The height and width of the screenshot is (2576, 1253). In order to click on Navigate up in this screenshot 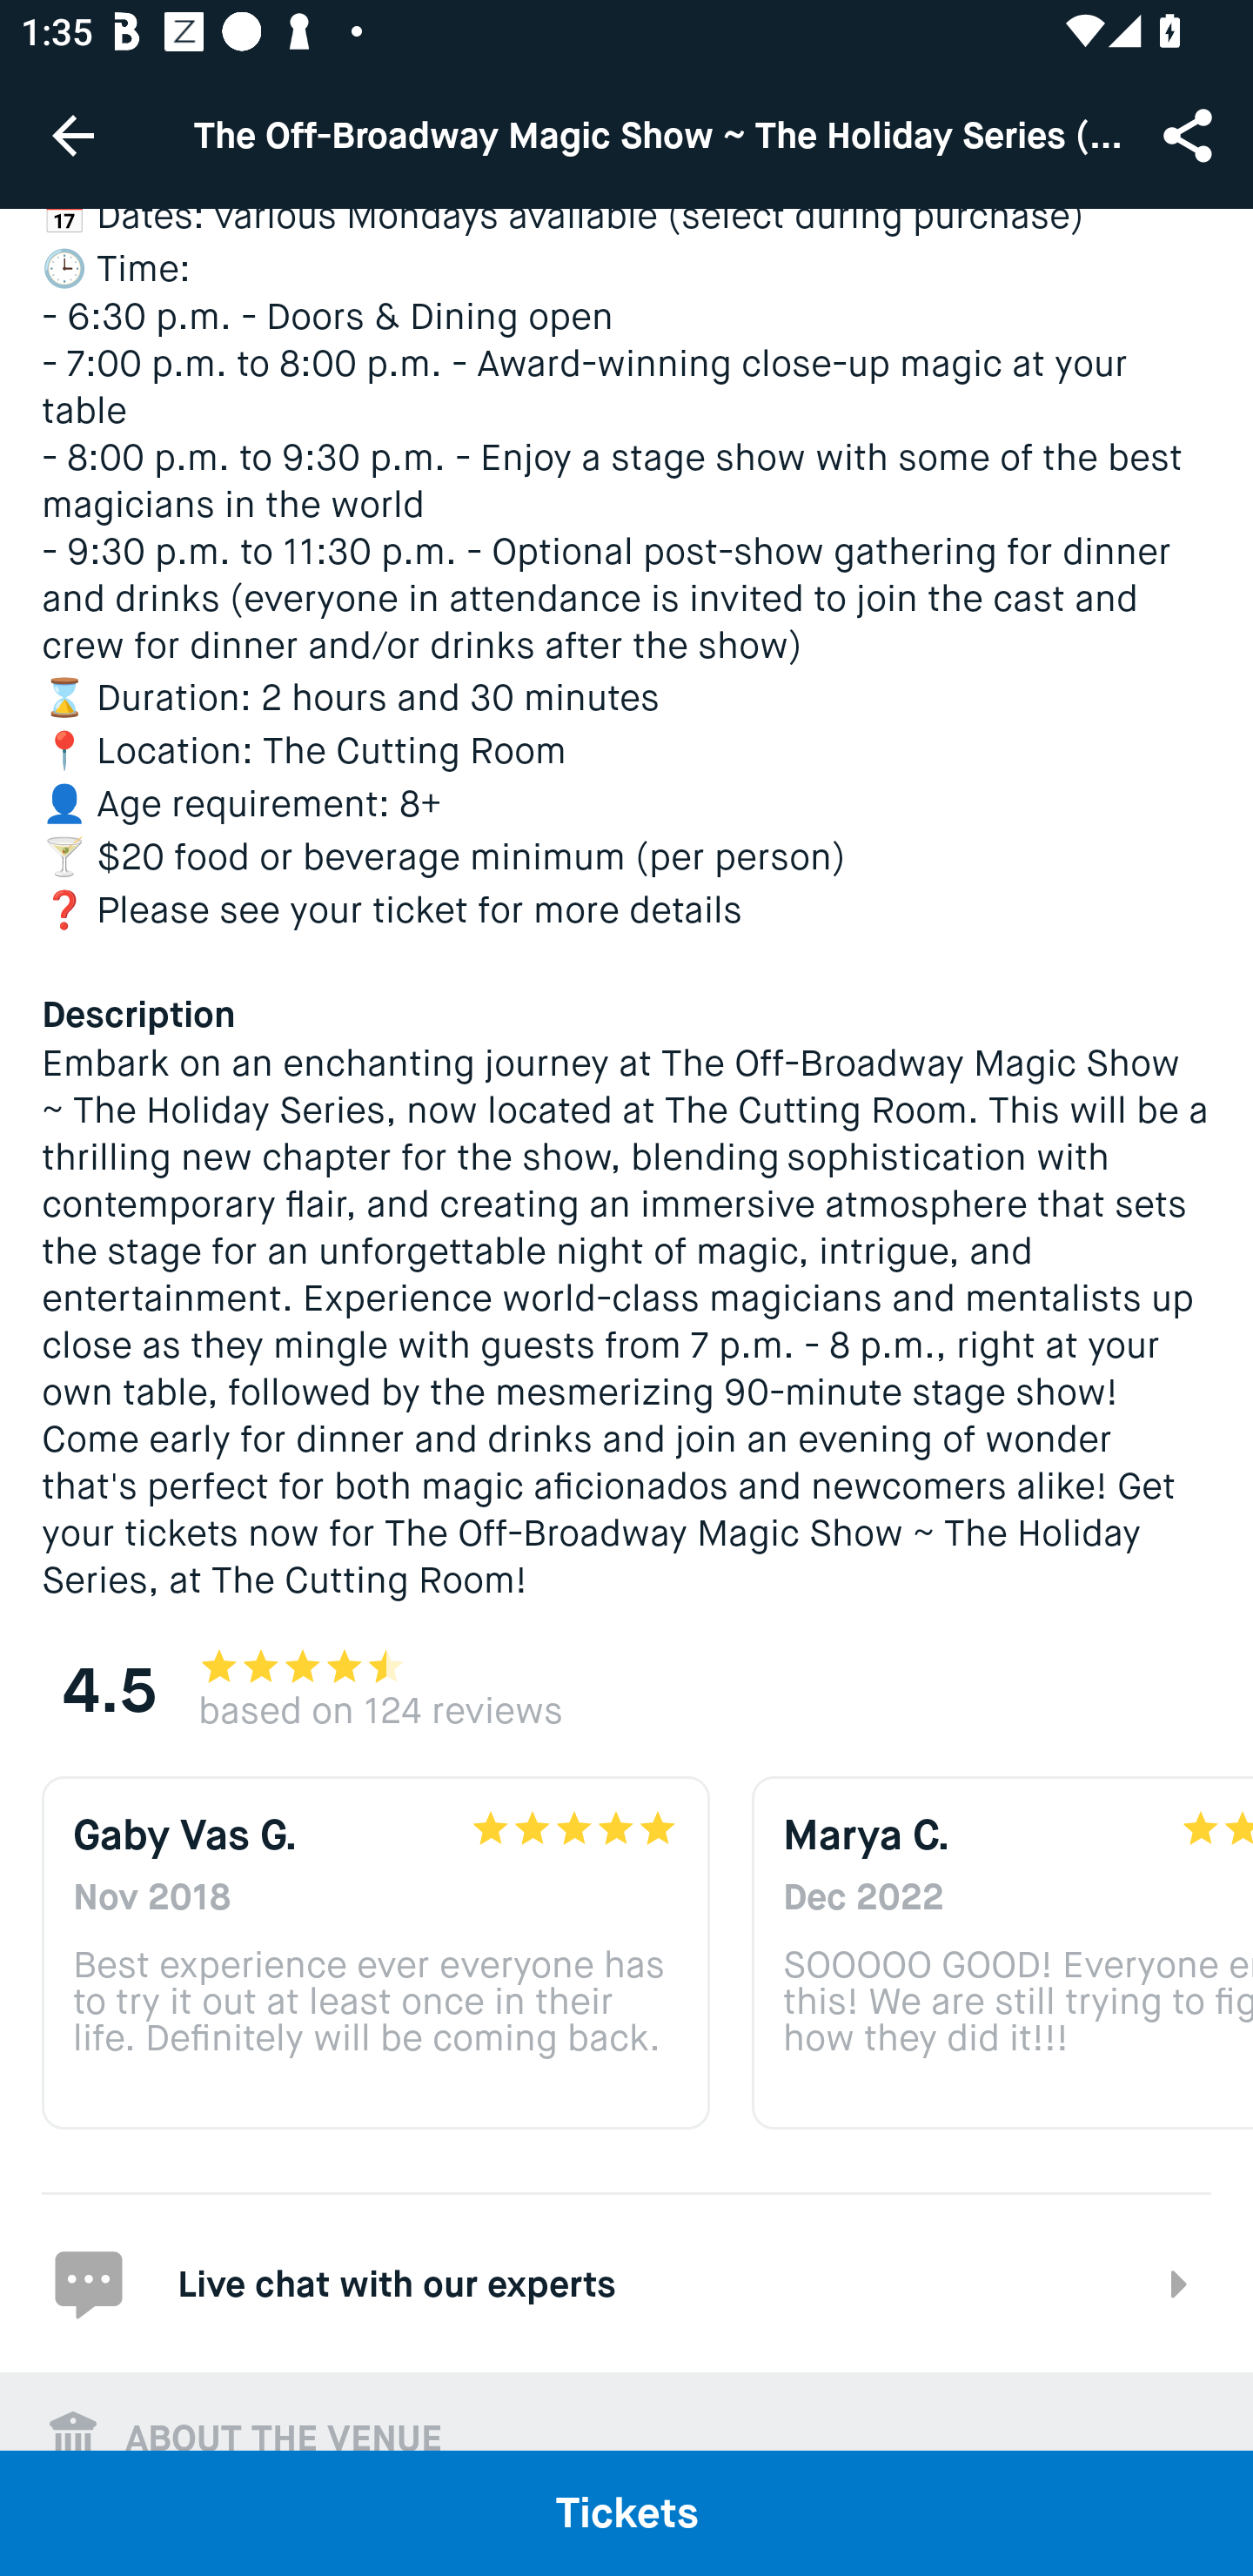, I will do `click(73, 135)`.